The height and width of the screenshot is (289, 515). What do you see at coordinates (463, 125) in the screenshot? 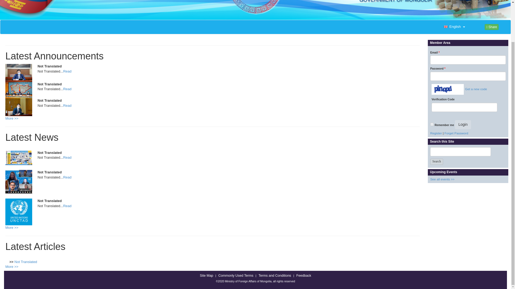
I see `Login` at bounding box center [463, 125].